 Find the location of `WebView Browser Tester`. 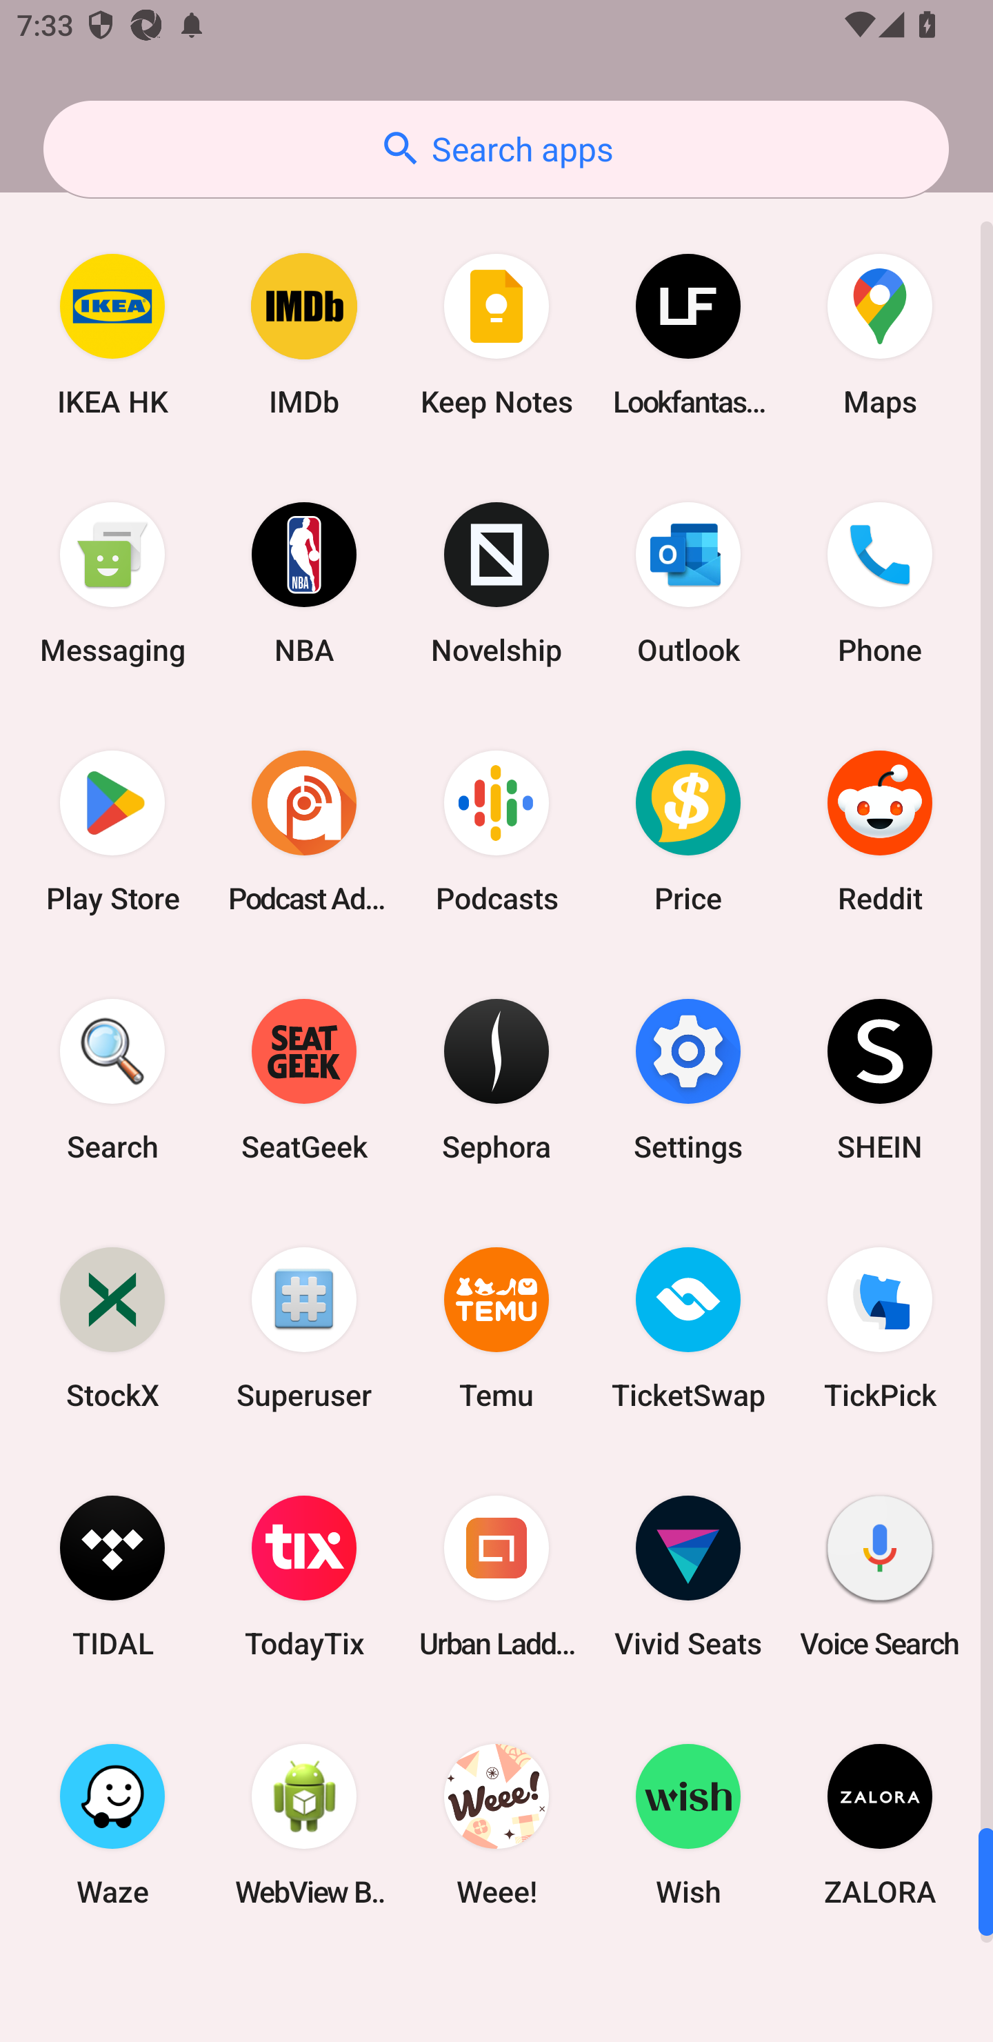

WebView Browser Tester is located at coordinates (304, 1824).